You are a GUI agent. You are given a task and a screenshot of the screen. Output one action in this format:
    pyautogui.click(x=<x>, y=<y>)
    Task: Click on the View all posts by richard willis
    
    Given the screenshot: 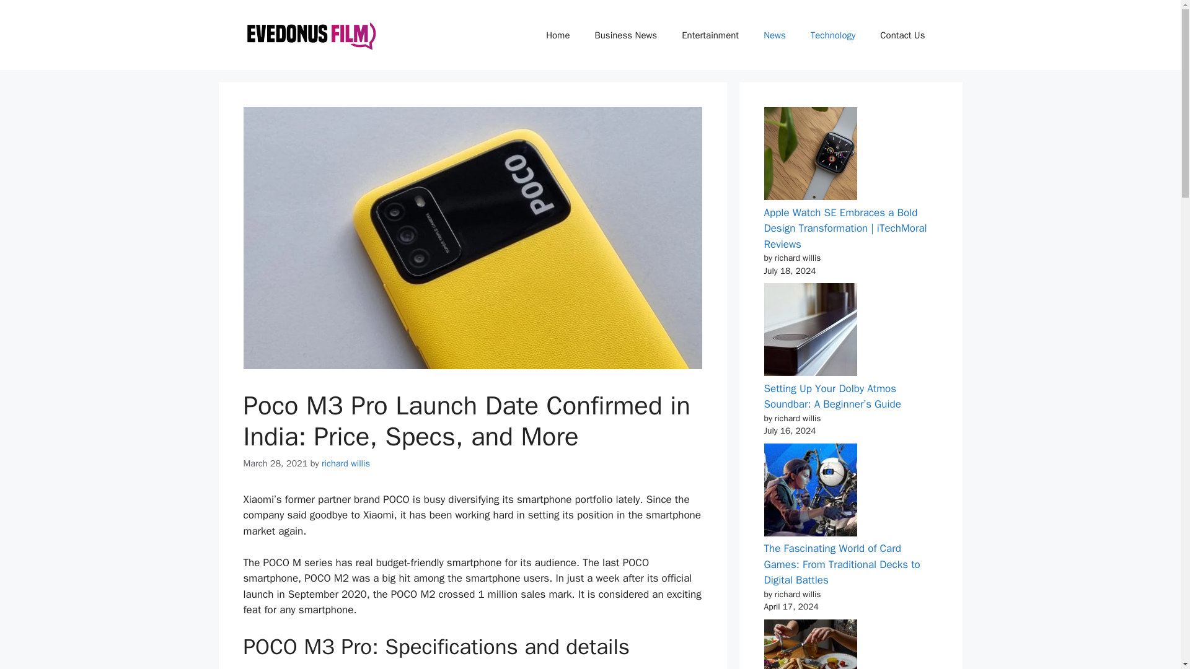 What is the action you would take?
    pyautogui.click(x=346, y=463)
    